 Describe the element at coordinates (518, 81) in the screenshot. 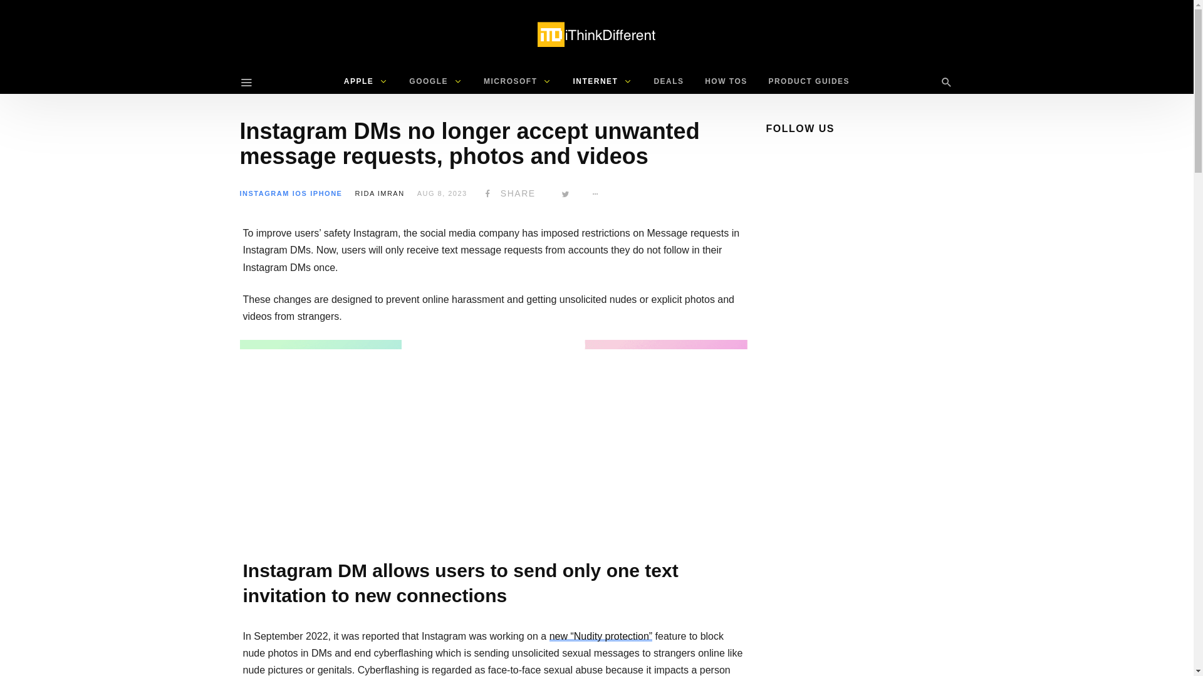

I see `MICROSOFT` at that location.